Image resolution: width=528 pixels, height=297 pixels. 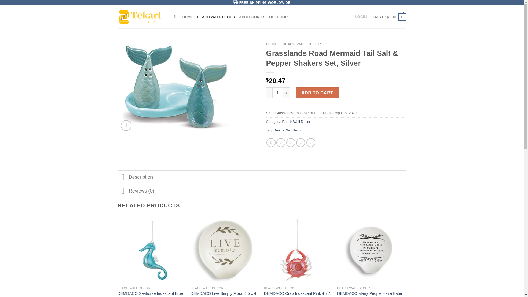 What do you see at coordinates (188, 17) in the screenshot?
I see `HOME` at bounding box center [188, 17].